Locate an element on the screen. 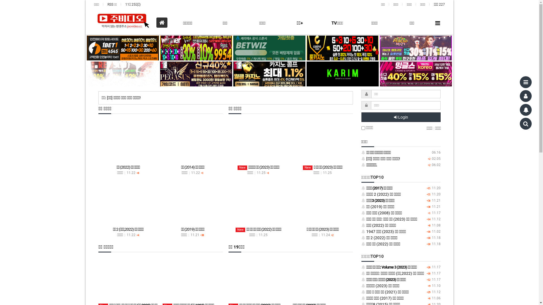    is located at coordinates (196, 74).